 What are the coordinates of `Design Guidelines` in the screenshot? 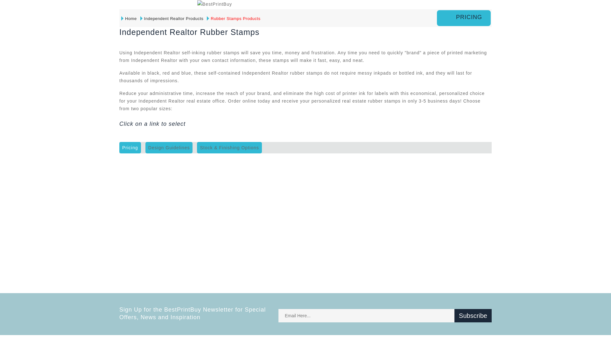 It's located at (169, 147).